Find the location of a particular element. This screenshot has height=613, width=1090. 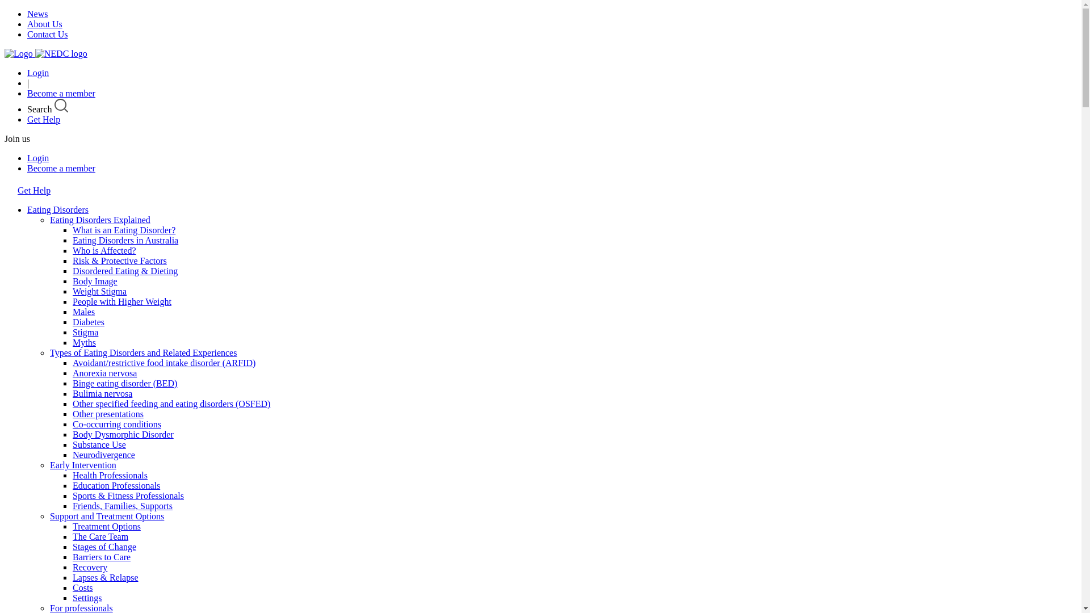

Costs is located at coordinates (83, 588).